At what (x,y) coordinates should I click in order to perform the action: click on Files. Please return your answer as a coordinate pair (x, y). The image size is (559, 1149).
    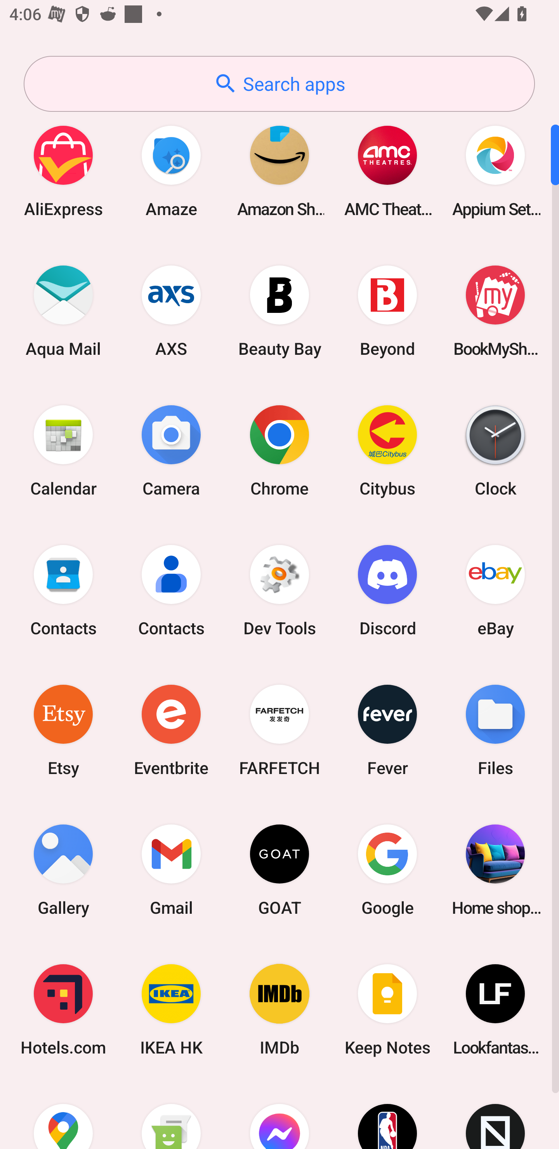
    Looking at the image, I should click on (495, 730).